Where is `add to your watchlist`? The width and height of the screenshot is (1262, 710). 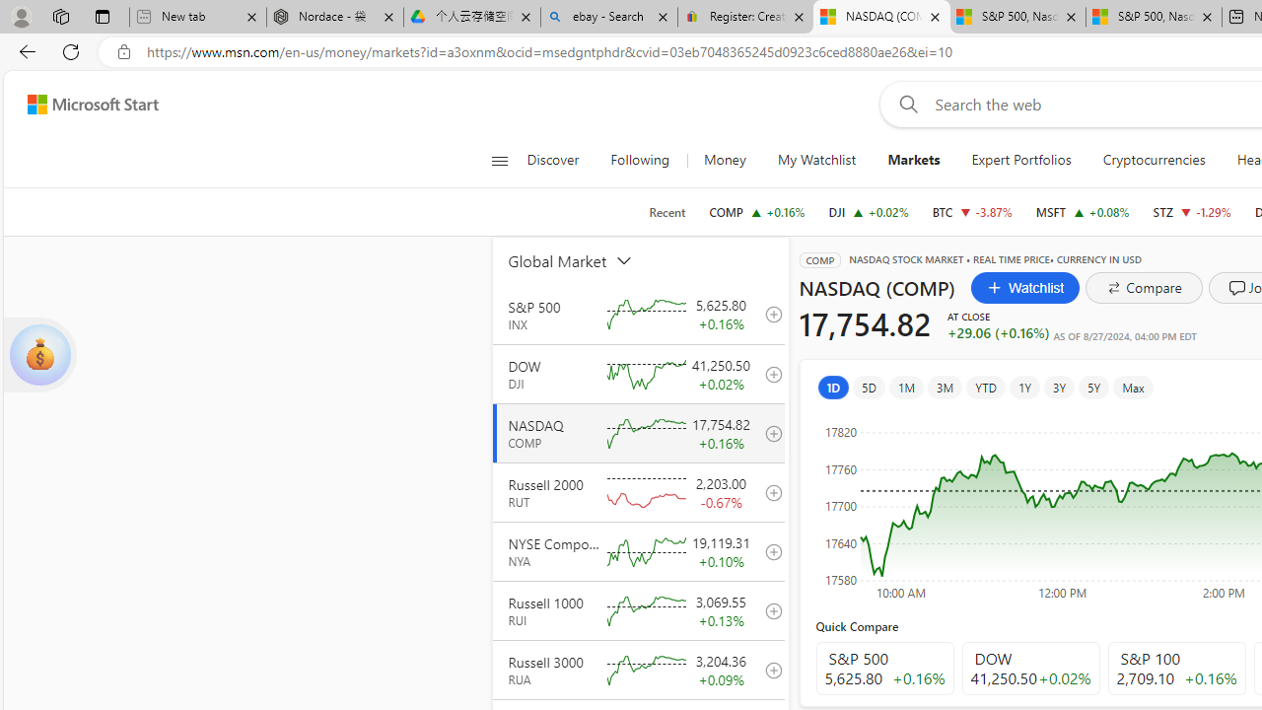
add to your watchlist is located at coordinates (768, 669).